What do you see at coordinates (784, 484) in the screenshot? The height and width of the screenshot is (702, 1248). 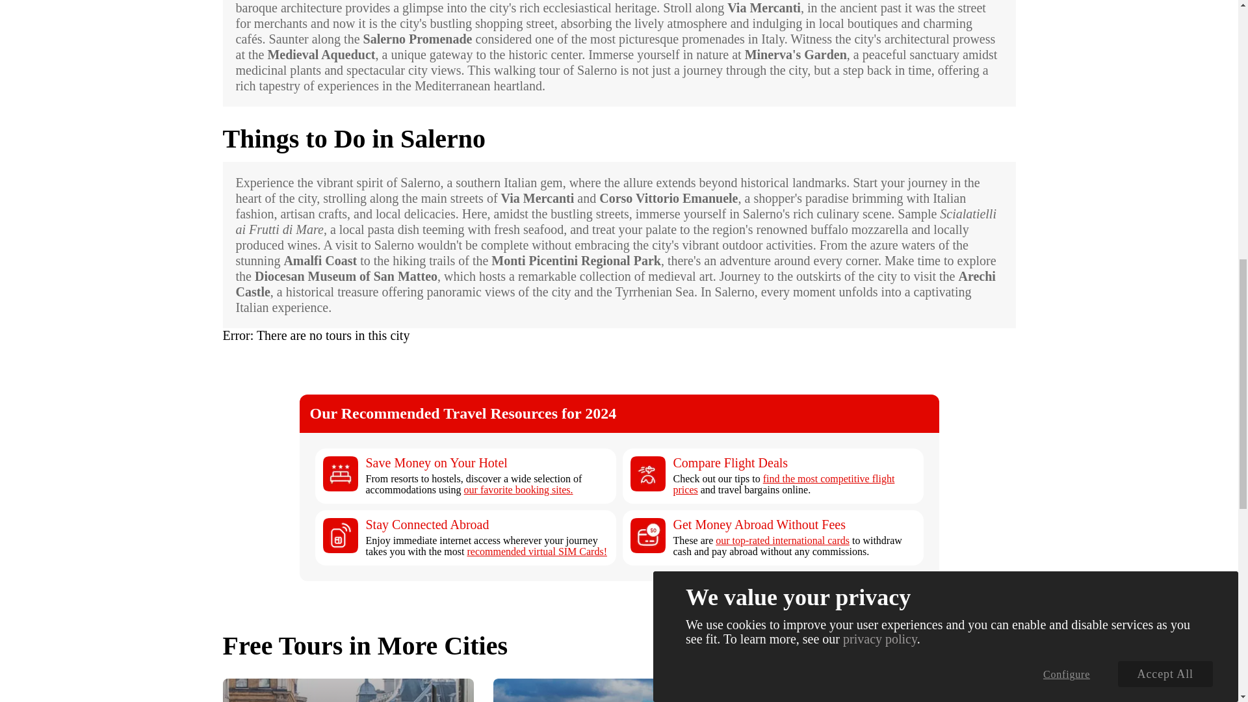 I see `find the most competitive flight prices` at bounding box center [784, 484].